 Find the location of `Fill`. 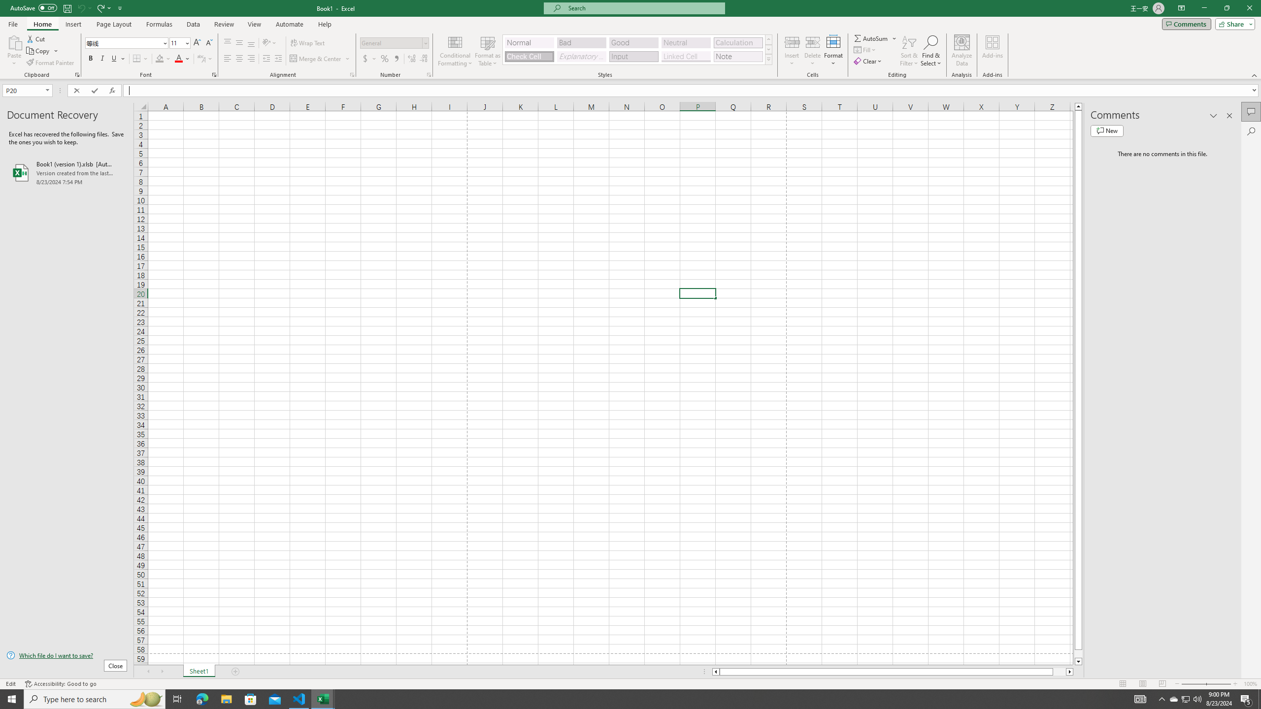

Fill is located at coordinates (865, 49).